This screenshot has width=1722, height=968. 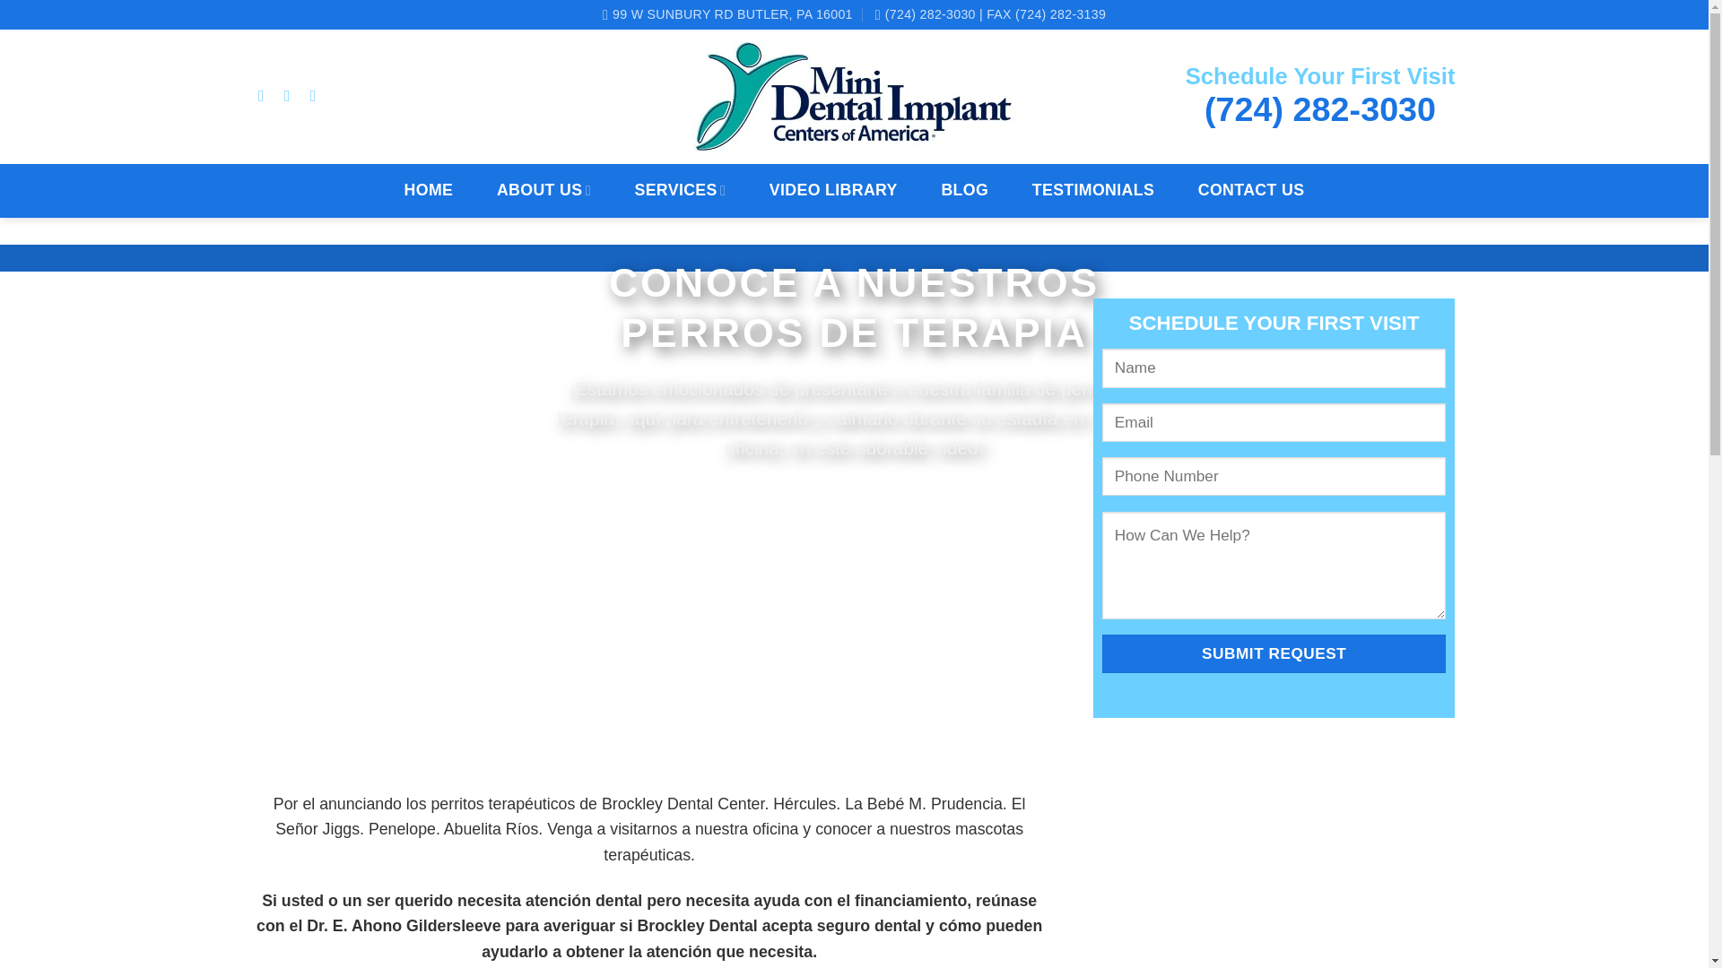 What do you see at coordinates (429, 190) in the screenshot?
I see `HOME` at bounding box center [429, 190].